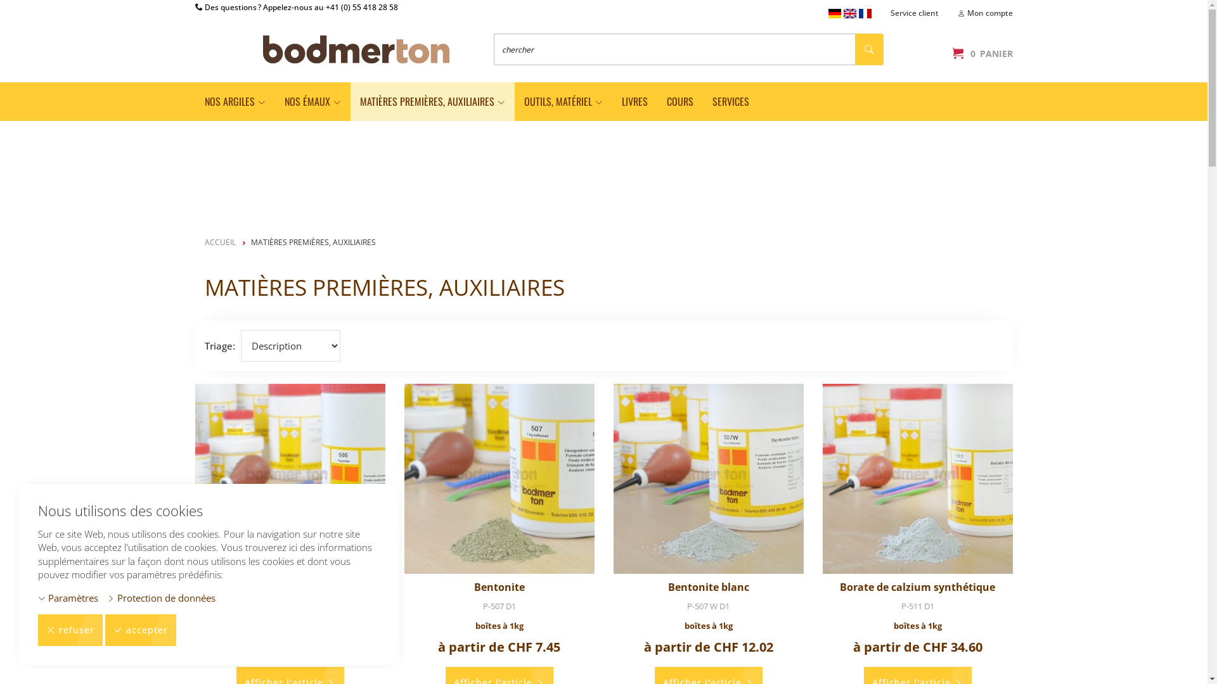 Image resolution: width=1217 pixels, height=684 pixels. What do you see at coordinates (679, 101) in the screenshot?
I see `COURS` at bounding box center [679, 101].